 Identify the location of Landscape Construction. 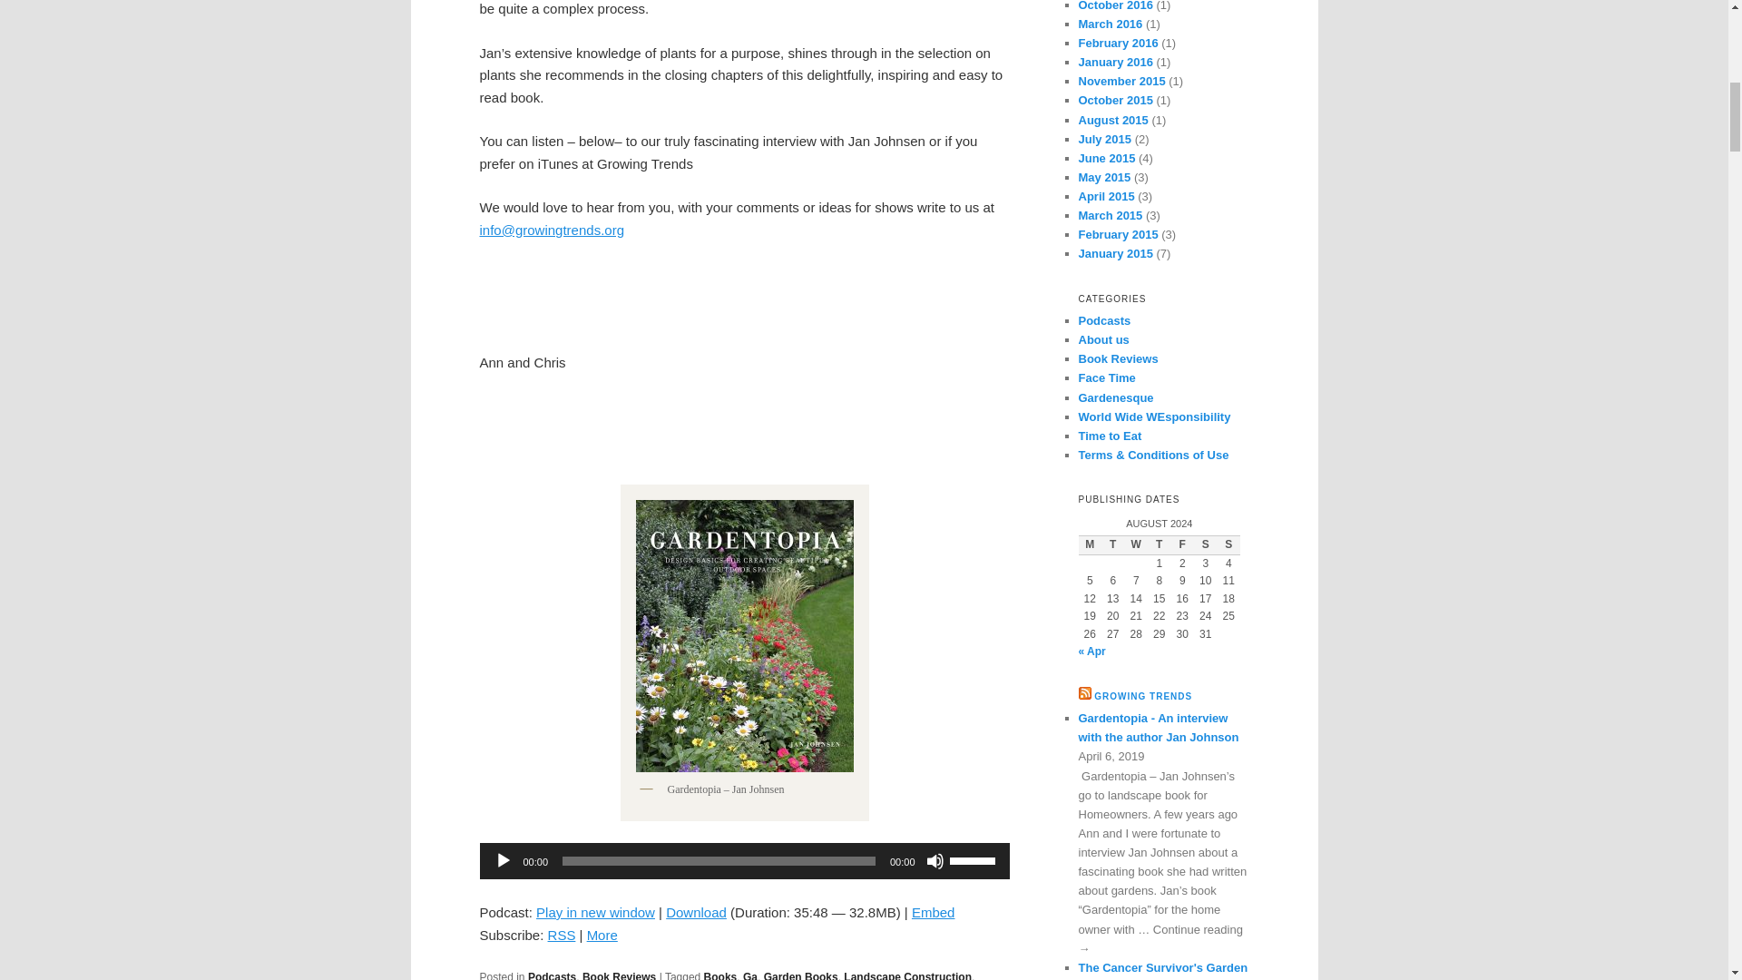
(907, 975).